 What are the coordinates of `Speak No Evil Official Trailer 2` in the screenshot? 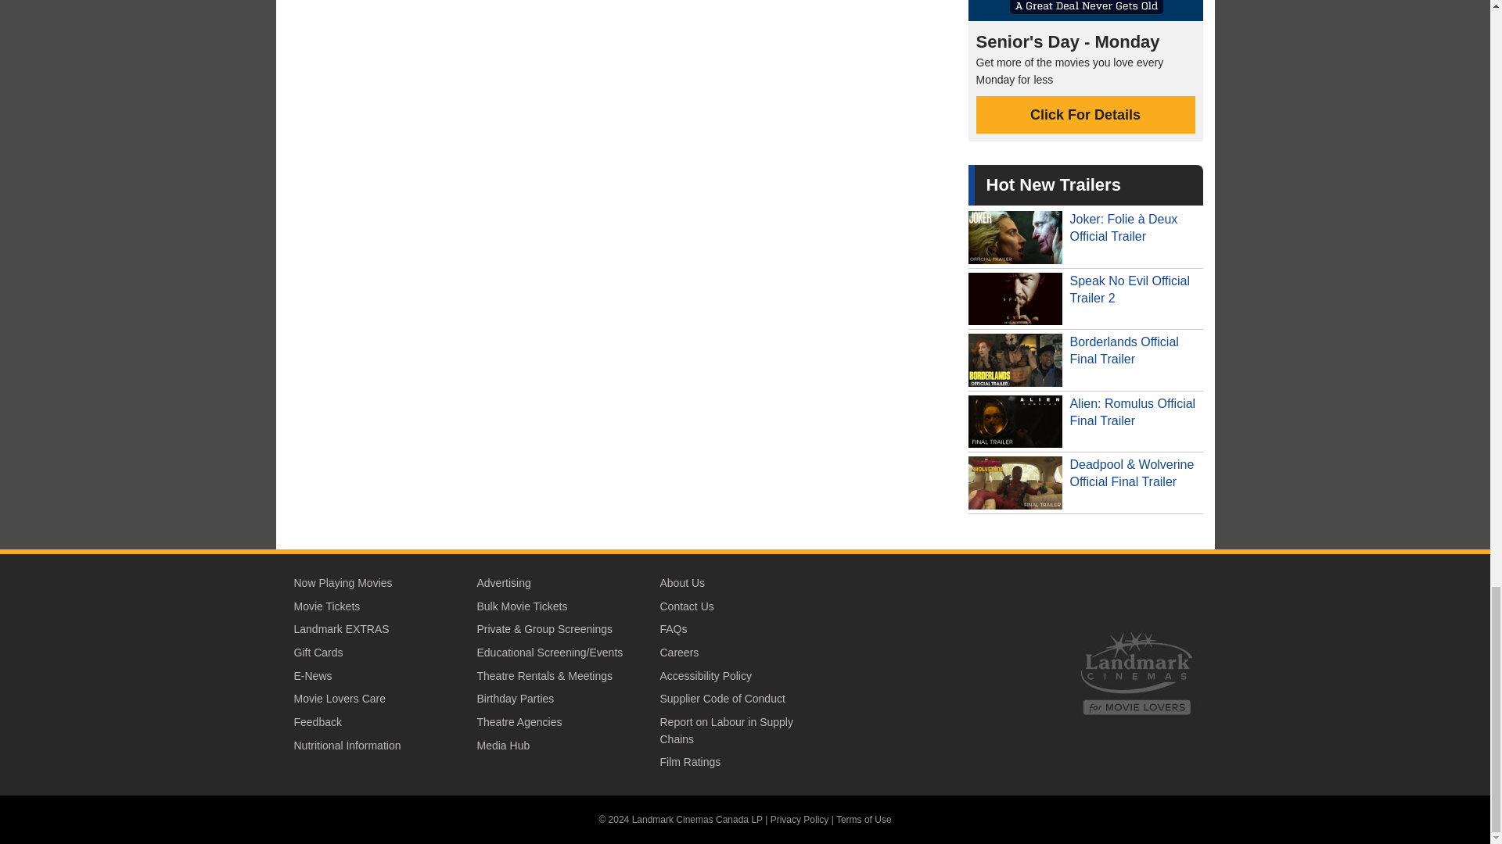 It's located at (1086, 299).